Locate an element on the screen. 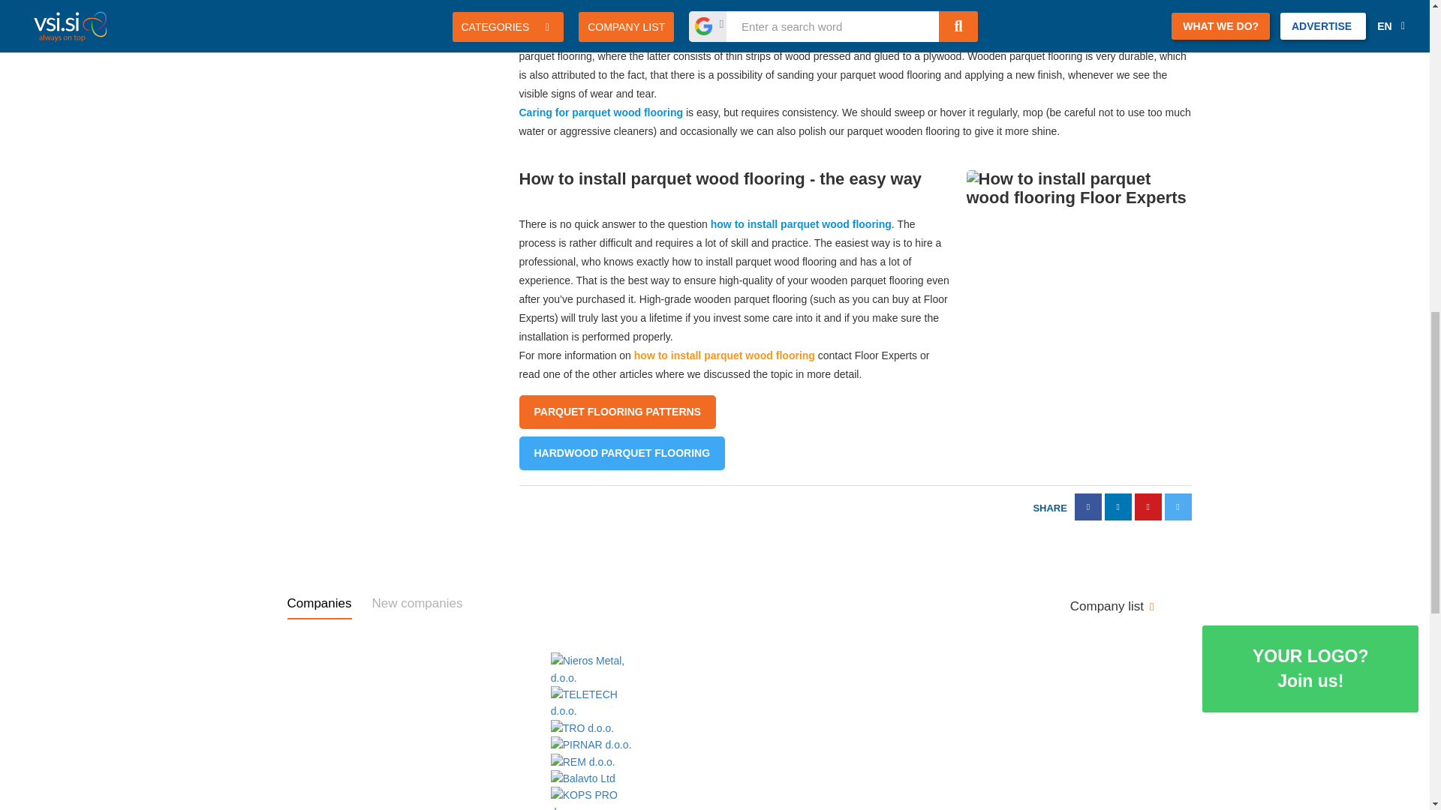  Wooden parquet flooring is located at coordinates (581, 37).